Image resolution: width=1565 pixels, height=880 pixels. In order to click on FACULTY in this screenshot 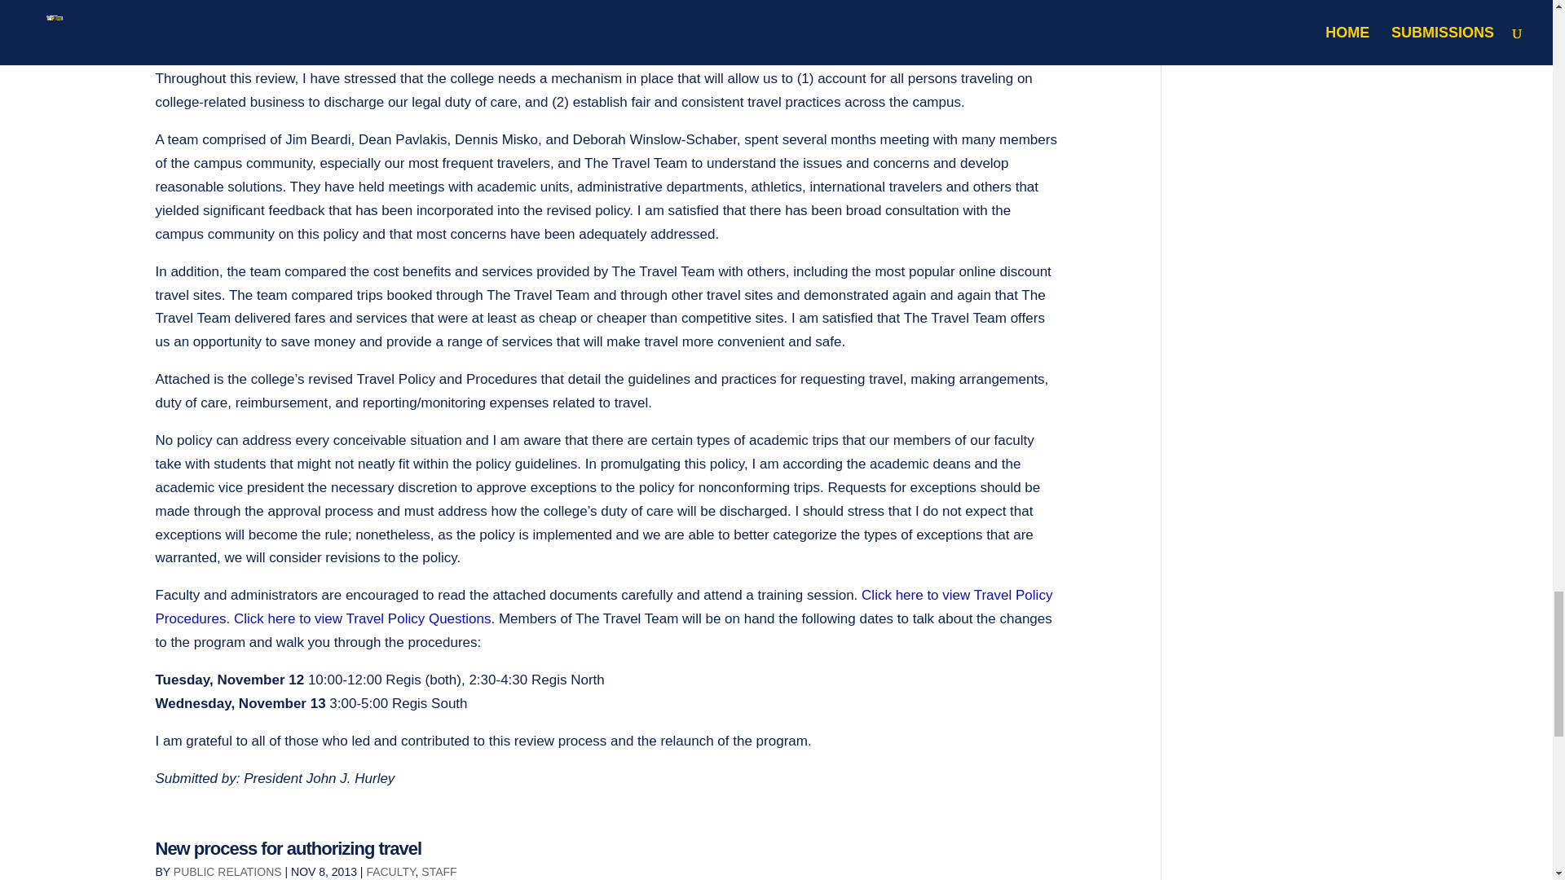, I will do `click(390, 871)`.